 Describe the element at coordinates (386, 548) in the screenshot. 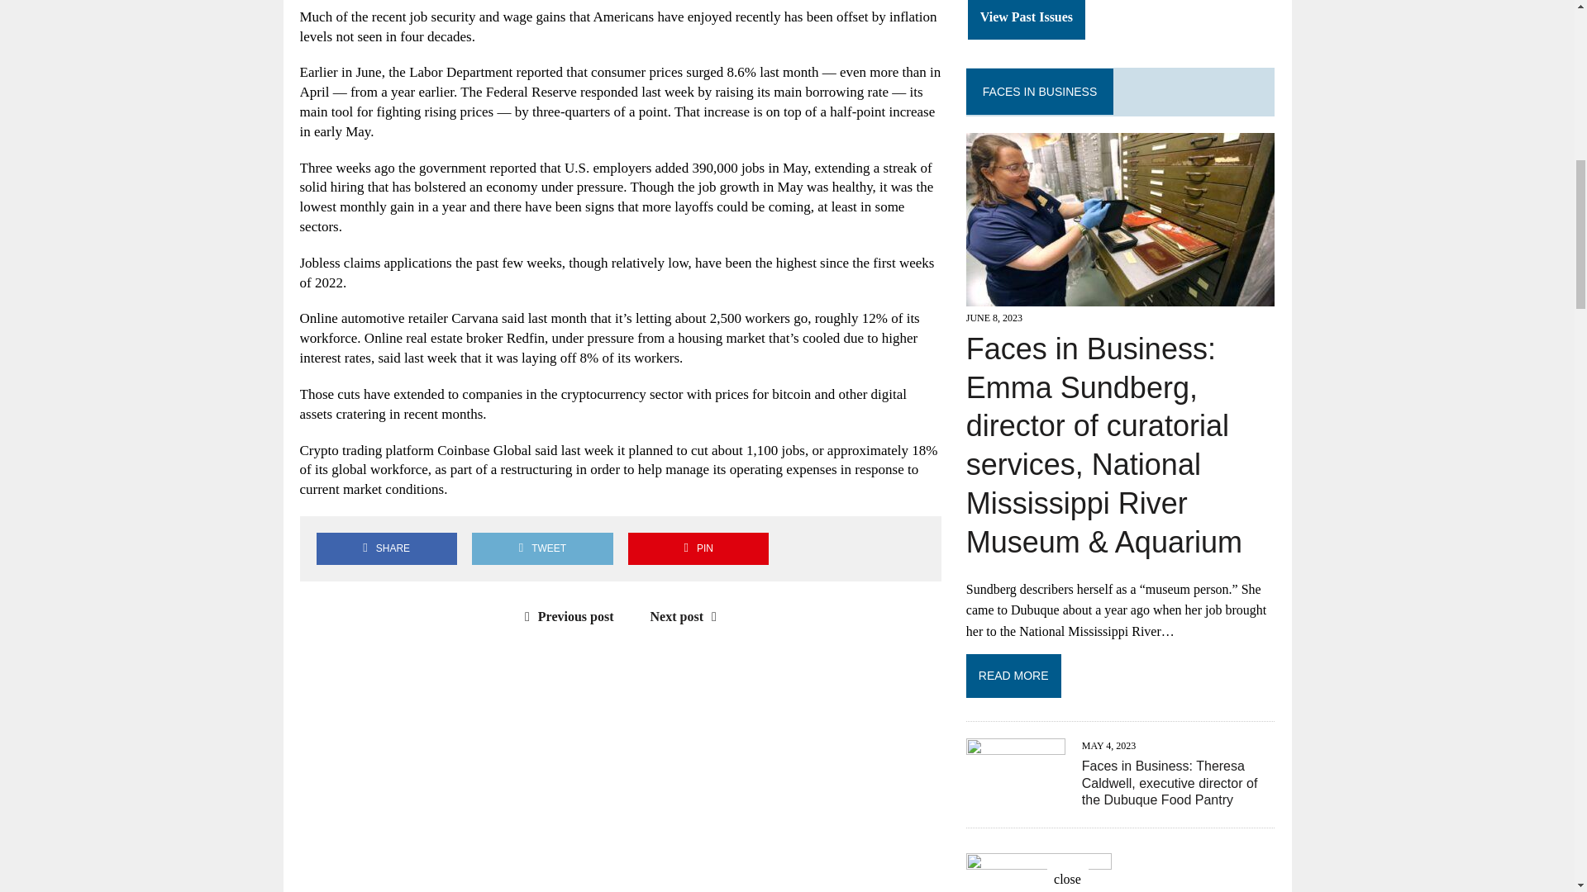

I see `SHARE` at that location.